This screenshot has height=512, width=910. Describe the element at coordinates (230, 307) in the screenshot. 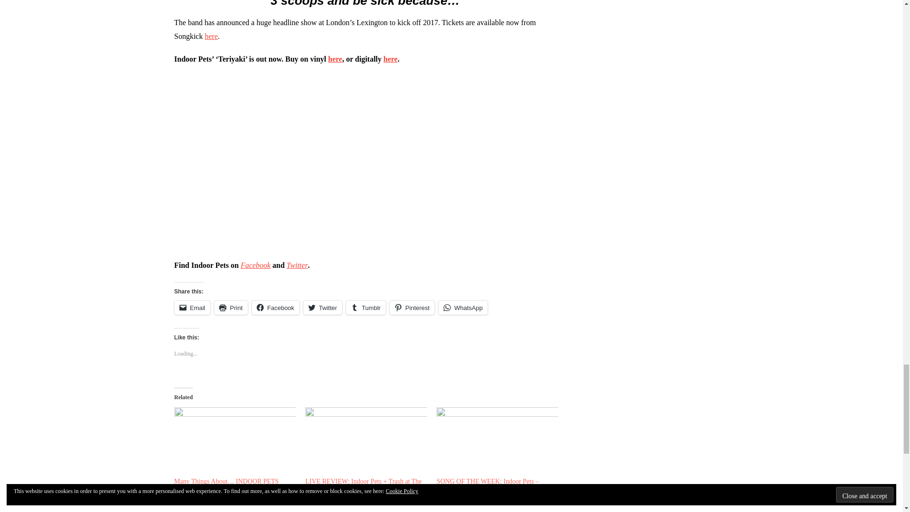

I see `Print` at that location.